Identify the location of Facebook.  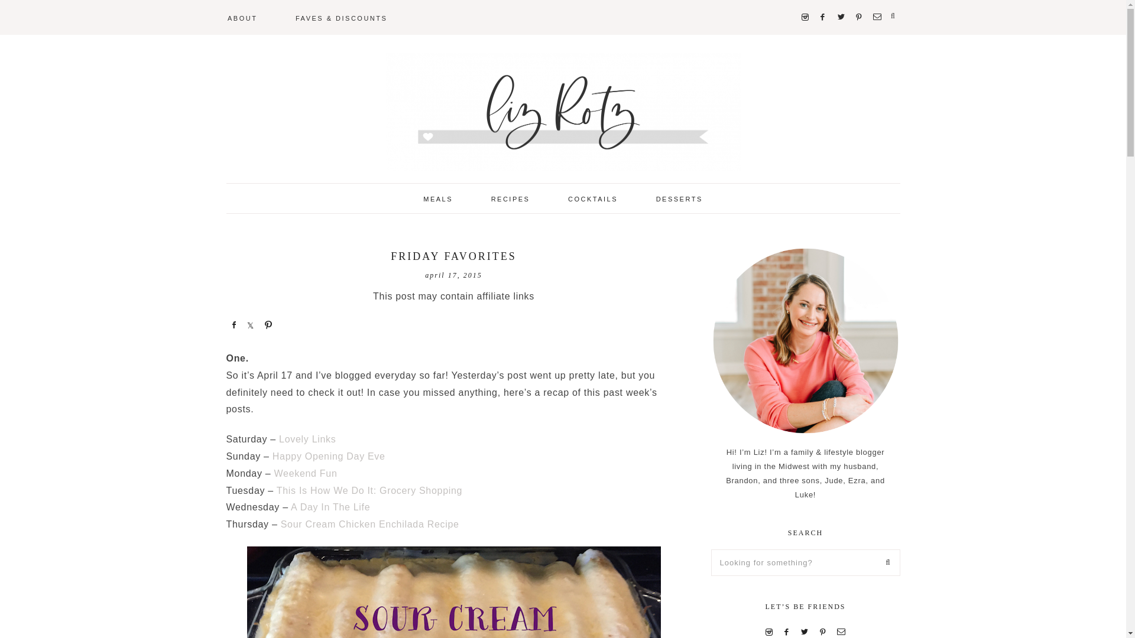
(823, 1).